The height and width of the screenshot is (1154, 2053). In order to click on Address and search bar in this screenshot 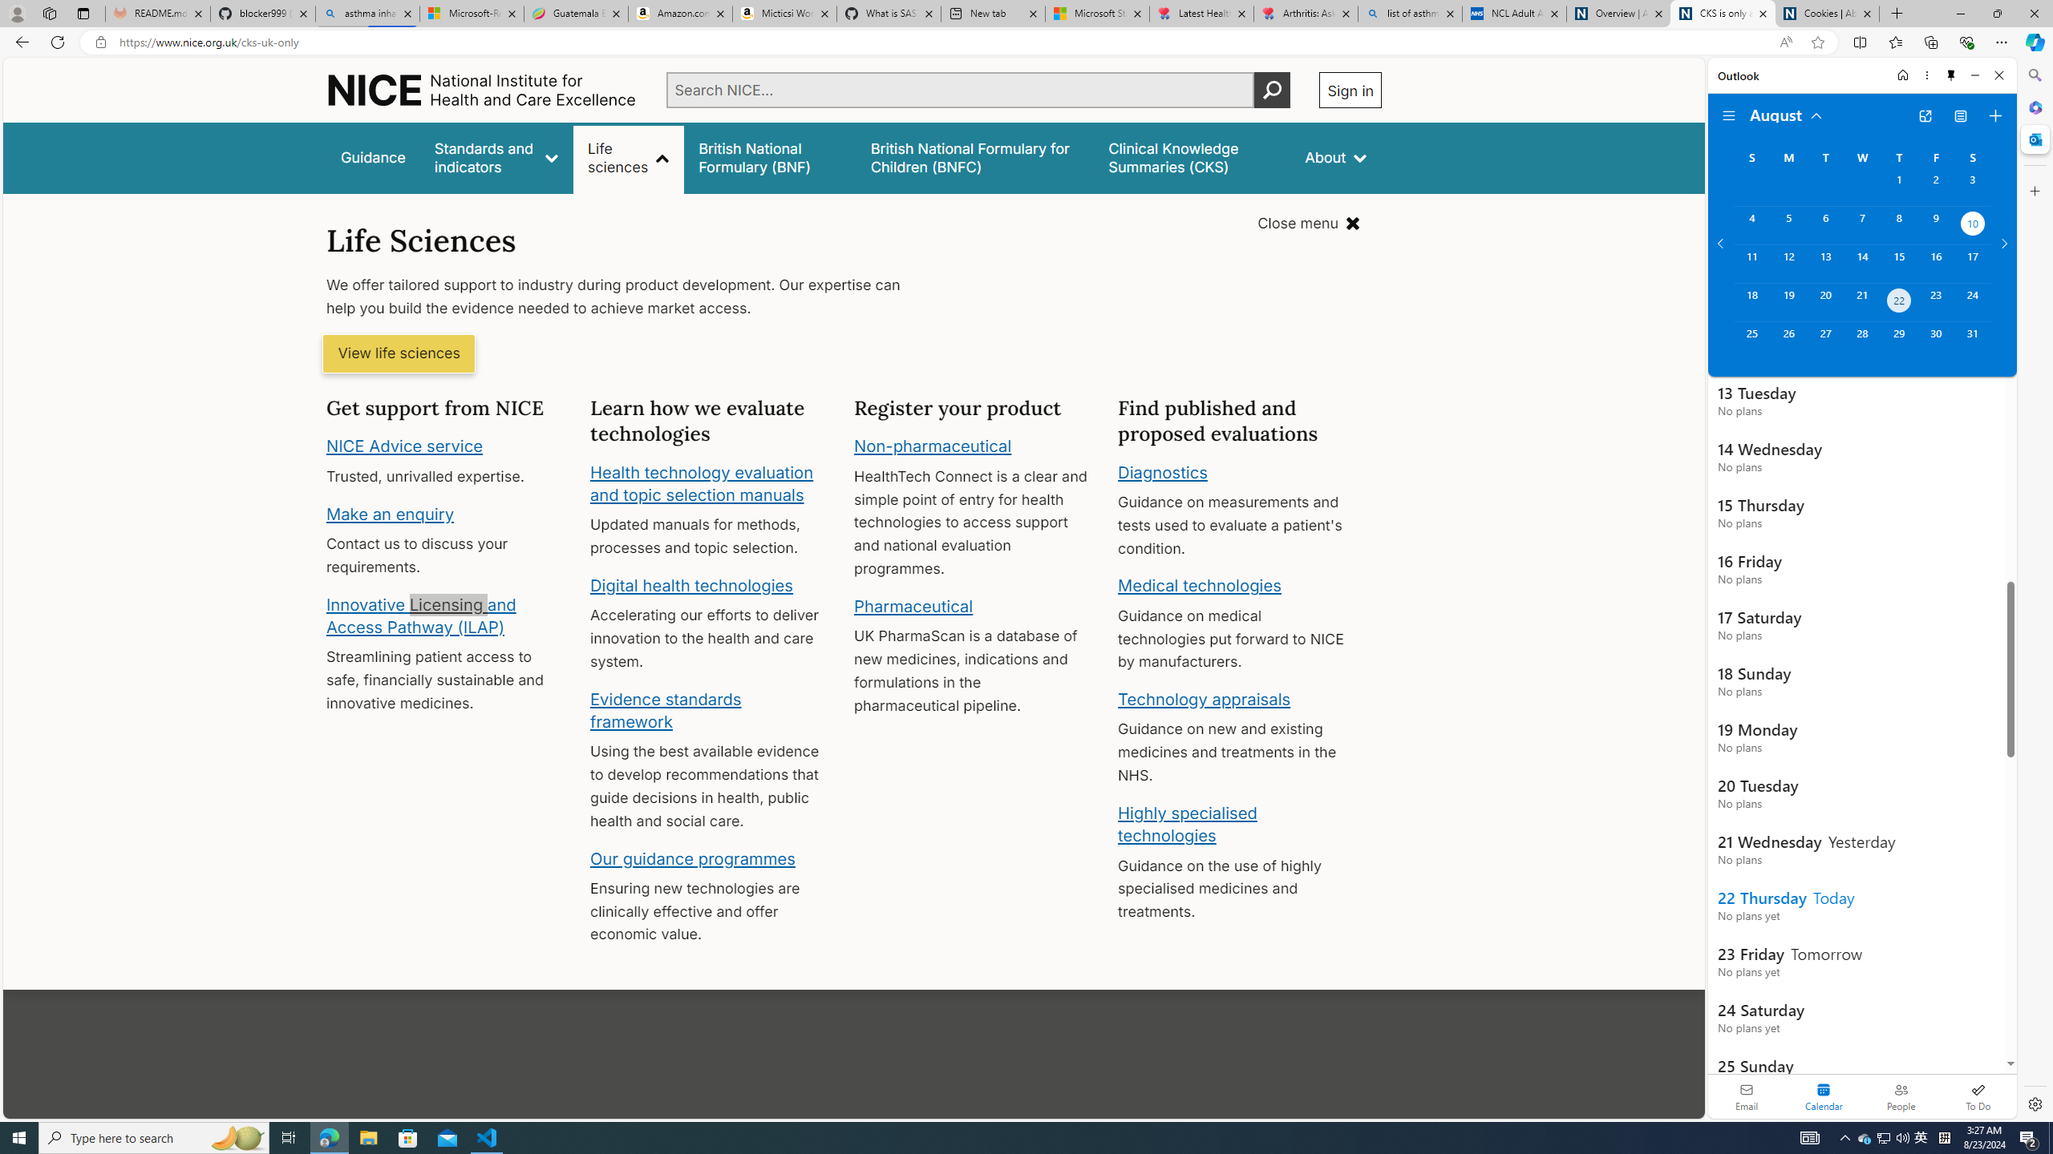, I will do `click(945, 42)`.